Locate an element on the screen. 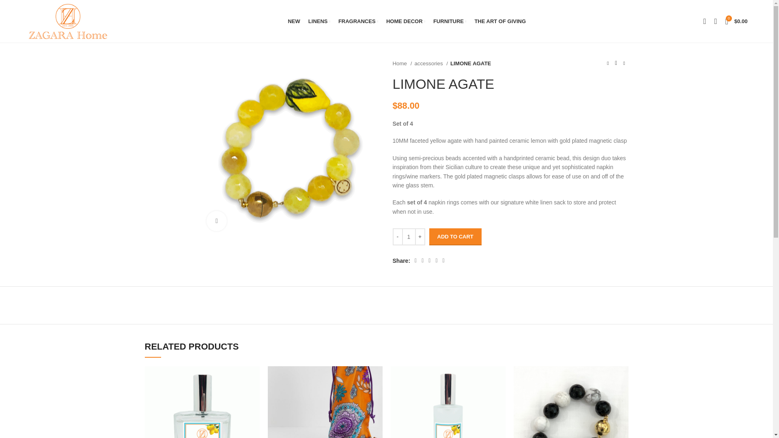 This screenshot has height=438, width=779. Log in is located at coordinates (639, 149).